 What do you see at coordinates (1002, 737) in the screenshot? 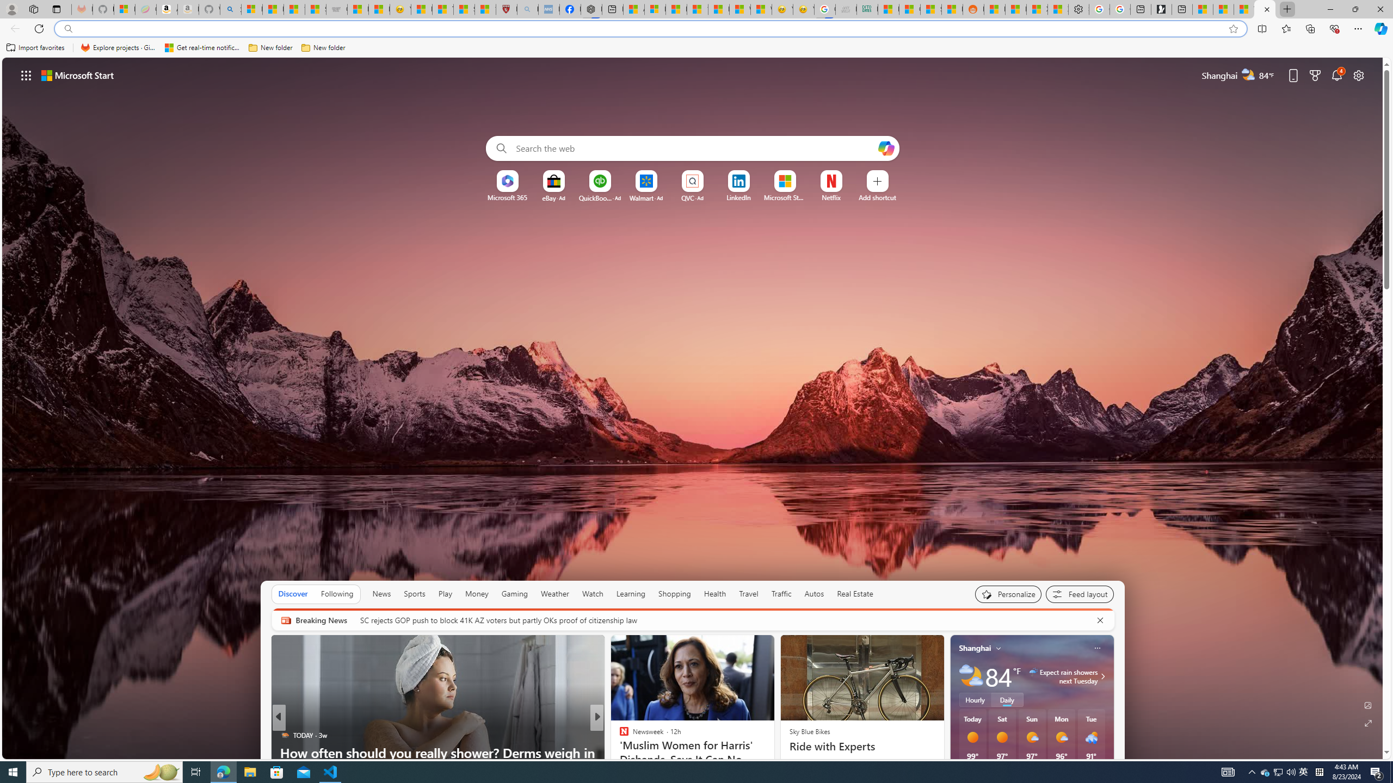
I see `Sunny` at bounding box center [1002, 737].